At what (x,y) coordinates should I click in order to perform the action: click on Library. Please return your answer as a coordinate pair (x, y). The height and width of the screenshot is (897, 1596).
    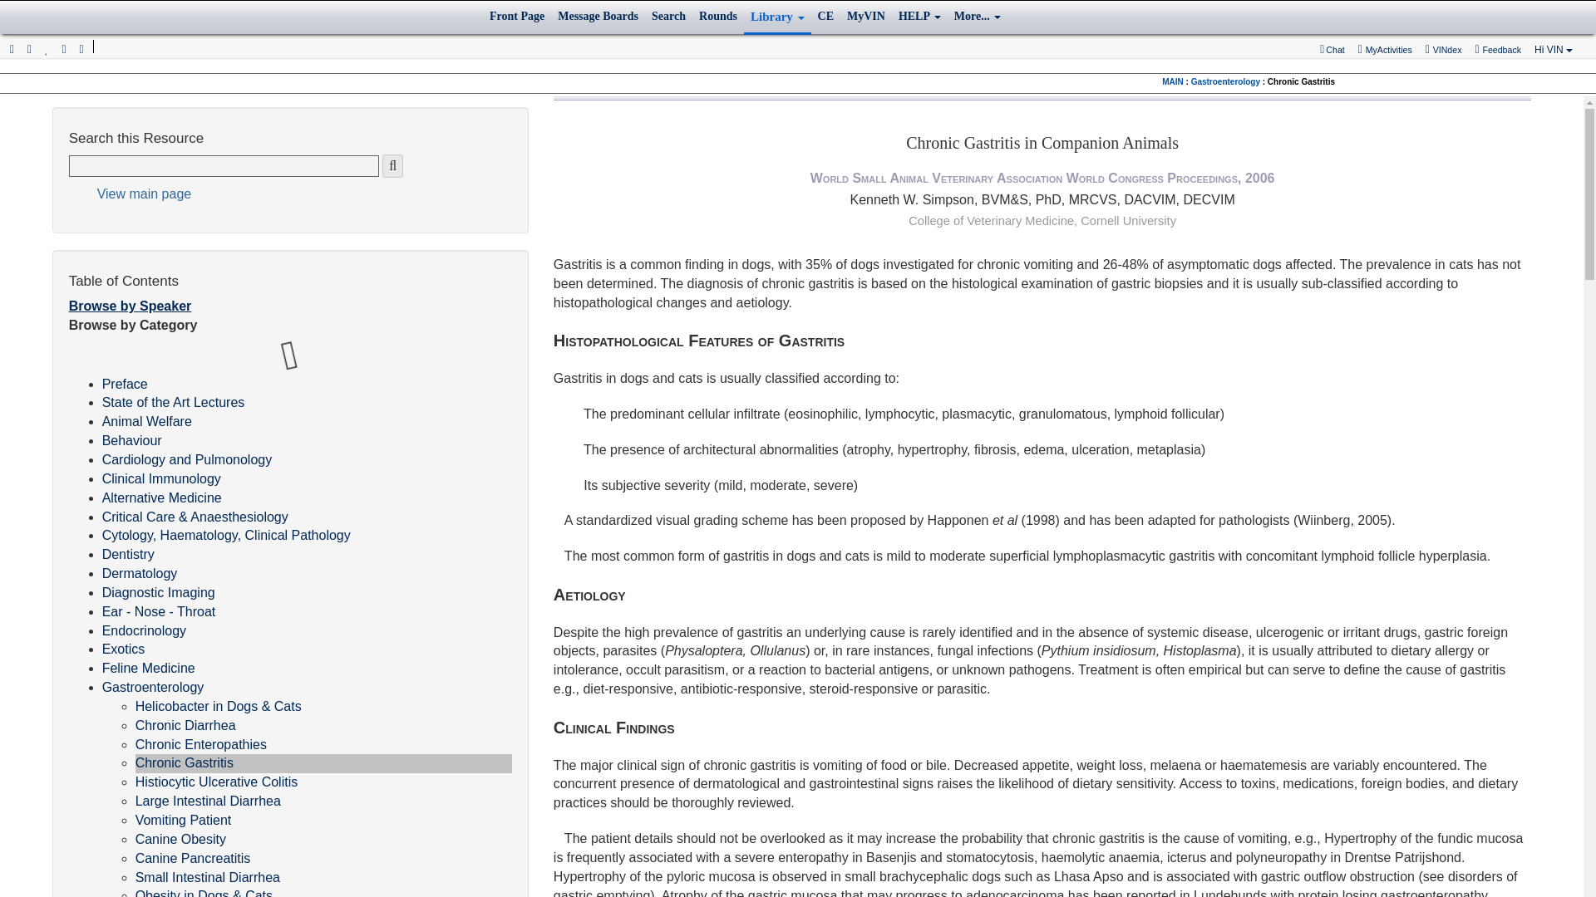
    Looking at the image, I should click on (776, 18).